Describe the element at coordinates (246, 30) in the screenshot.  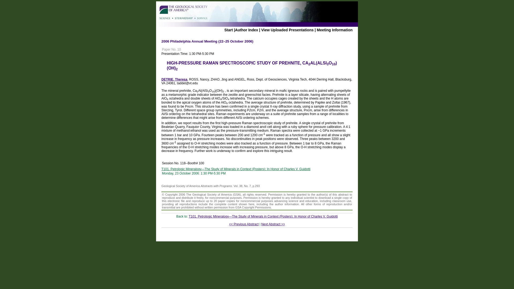
I see `Author Index` at that location.